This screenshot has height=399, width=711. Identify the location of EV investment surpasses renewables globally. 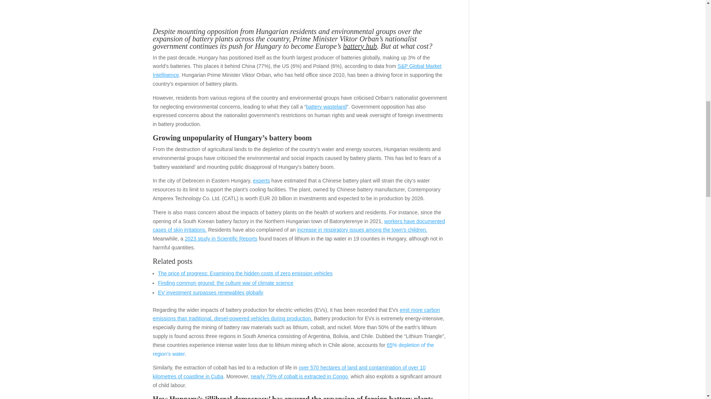
(210, 293).